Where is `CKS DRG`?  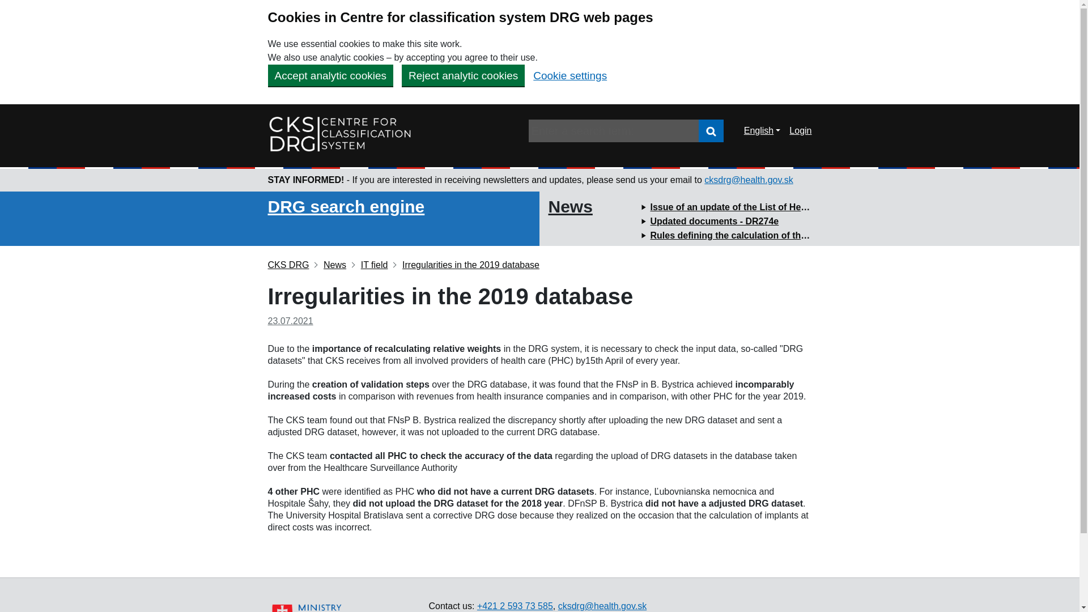 CKS DRG is located at coordinates (711, 131).